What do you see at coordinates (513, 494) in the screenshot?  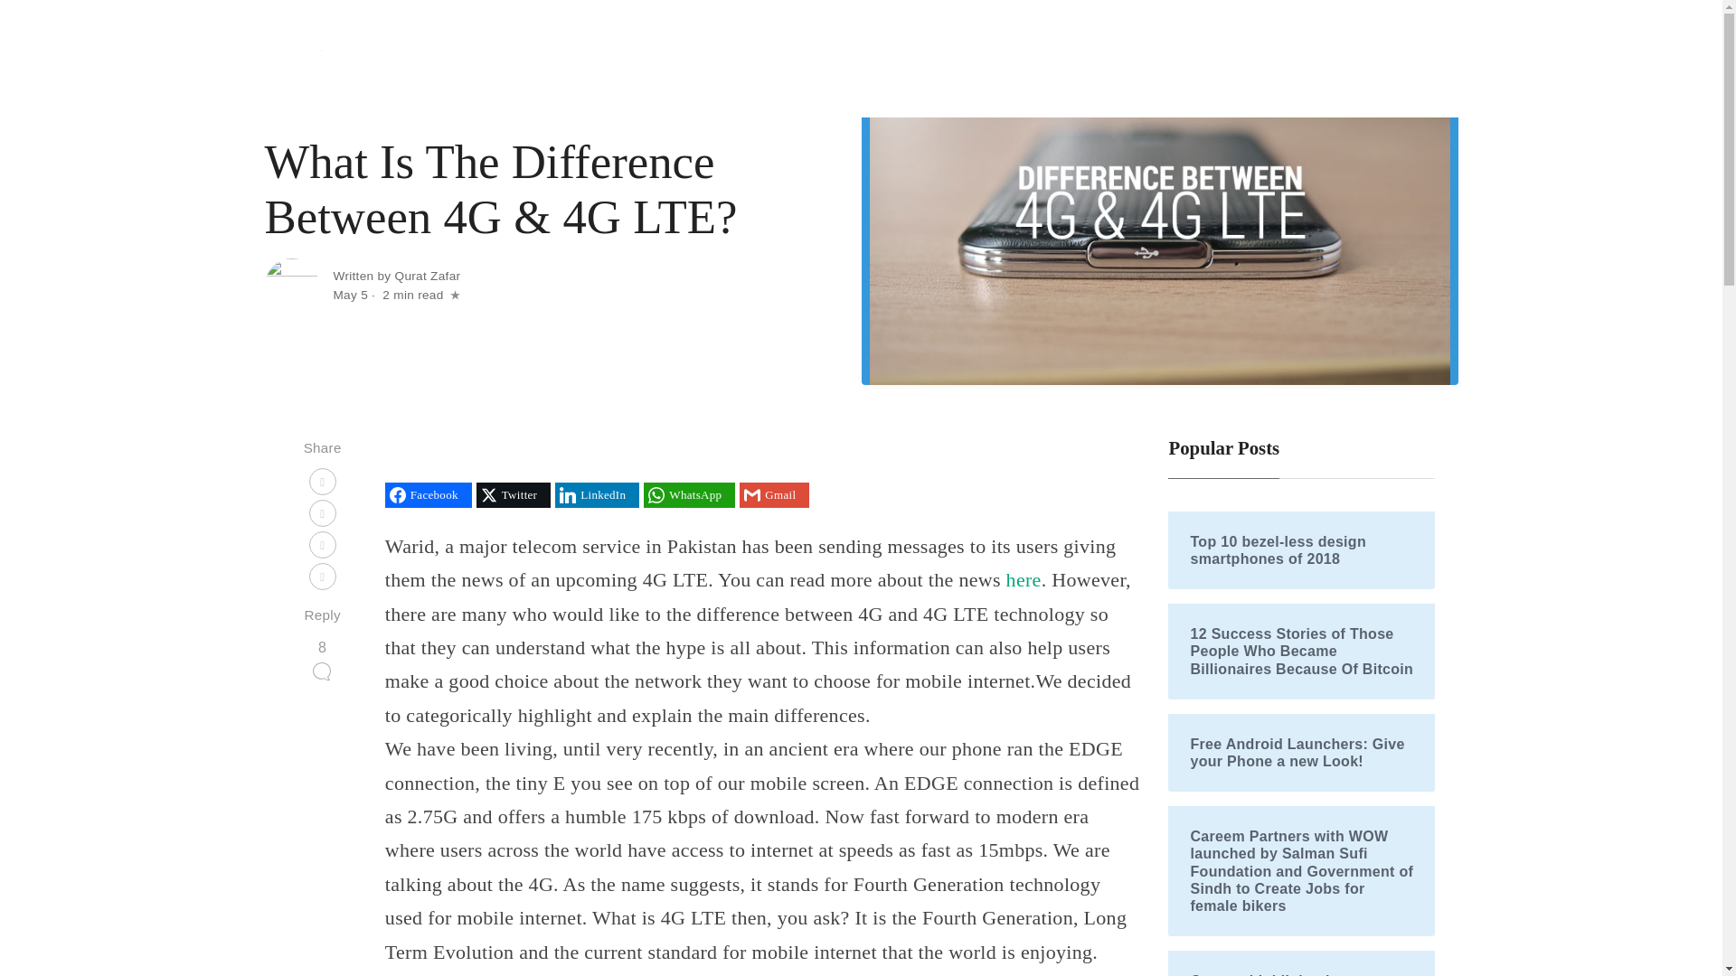 I see `Share on Twitter` at bounding box center [513, 494].